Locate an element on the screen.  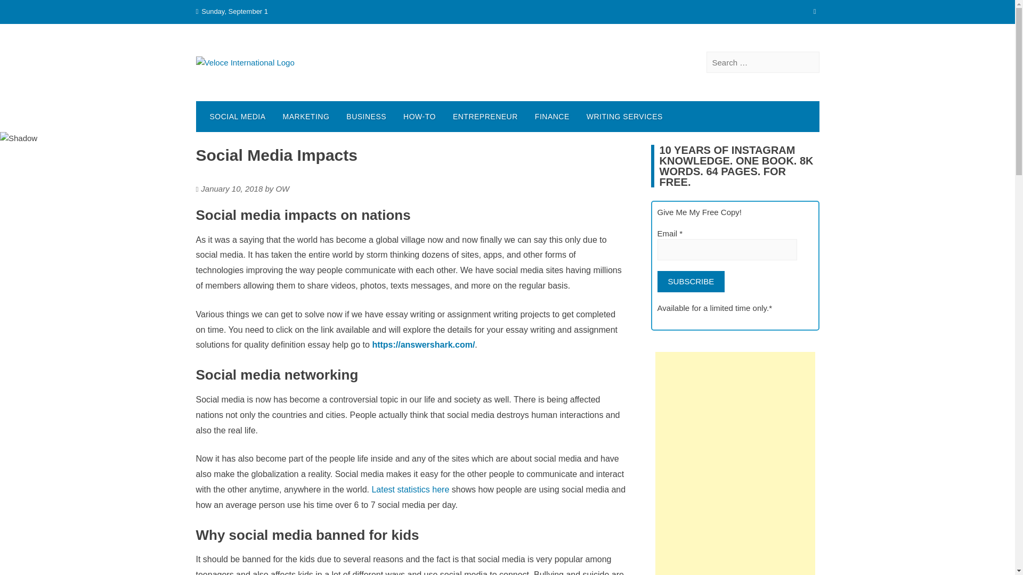
Email is located at coordinates (728, 250).